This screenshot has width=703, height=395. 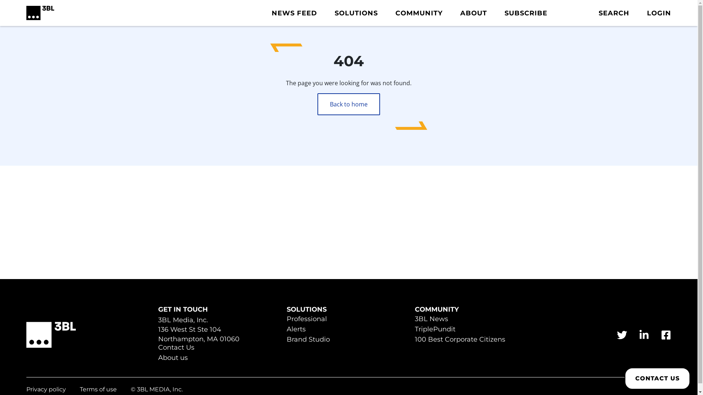 What do you see at coordinates (173, 358) in the screenshot?
I see `About us` at bounding box center [173, 358].